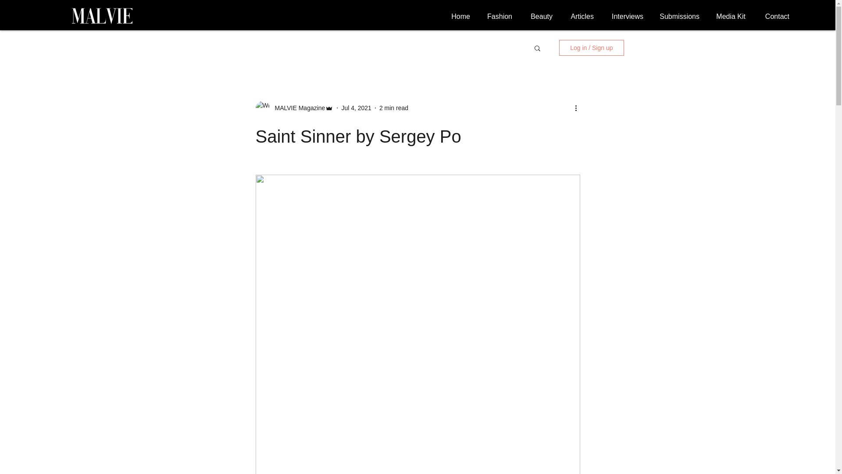  What do you see at coordinates (497, 16) in the screenshot?
I see `Fashion` at bounding box center [497, 16].